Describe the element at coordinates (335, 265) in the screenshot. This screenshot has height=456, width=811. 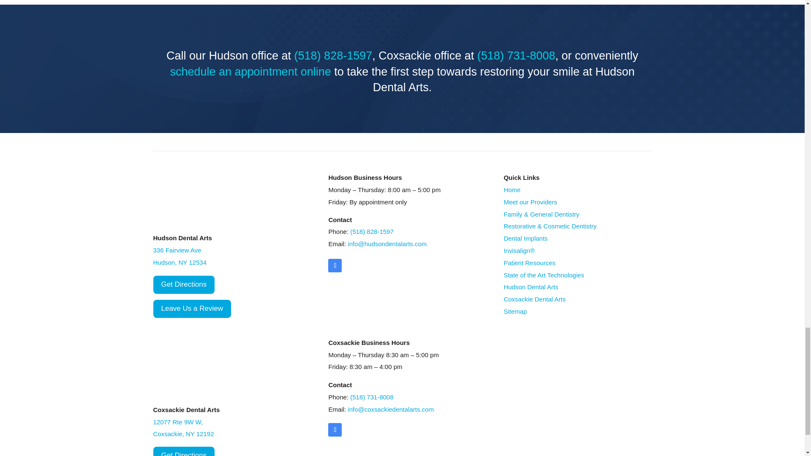
I see `Follow on Google` at that location.